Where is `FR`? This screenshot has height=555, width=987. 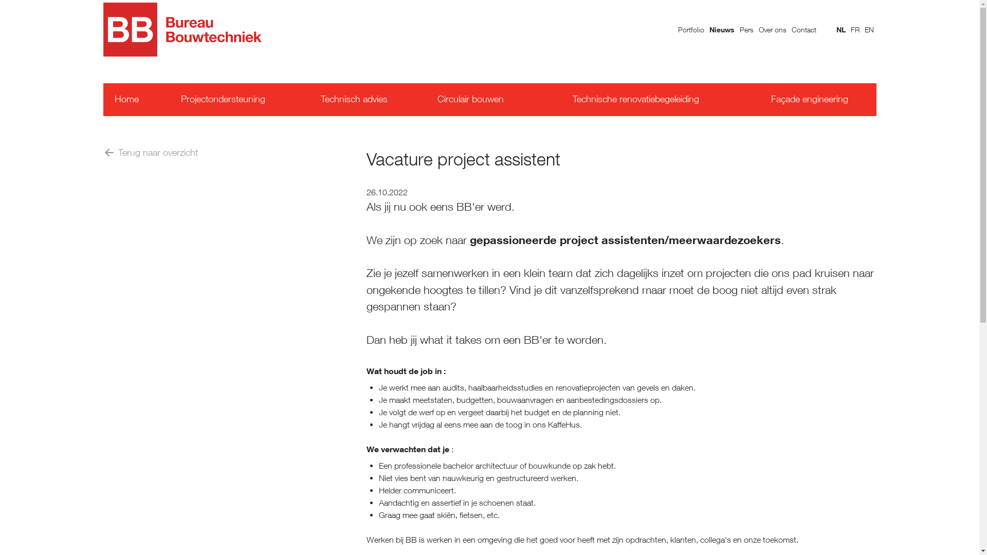 FR is located at coordinates (855, 30).